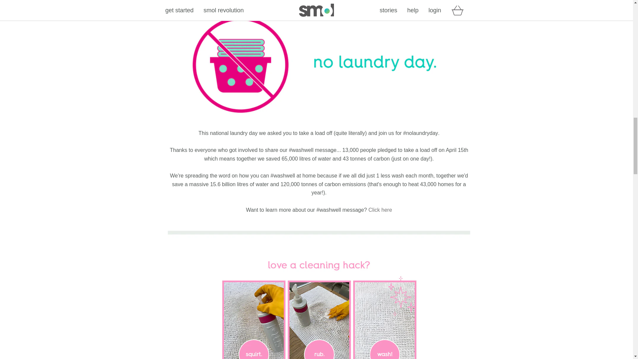 The image size is (638, 359). I want to click on washwell, so click(380, 210).